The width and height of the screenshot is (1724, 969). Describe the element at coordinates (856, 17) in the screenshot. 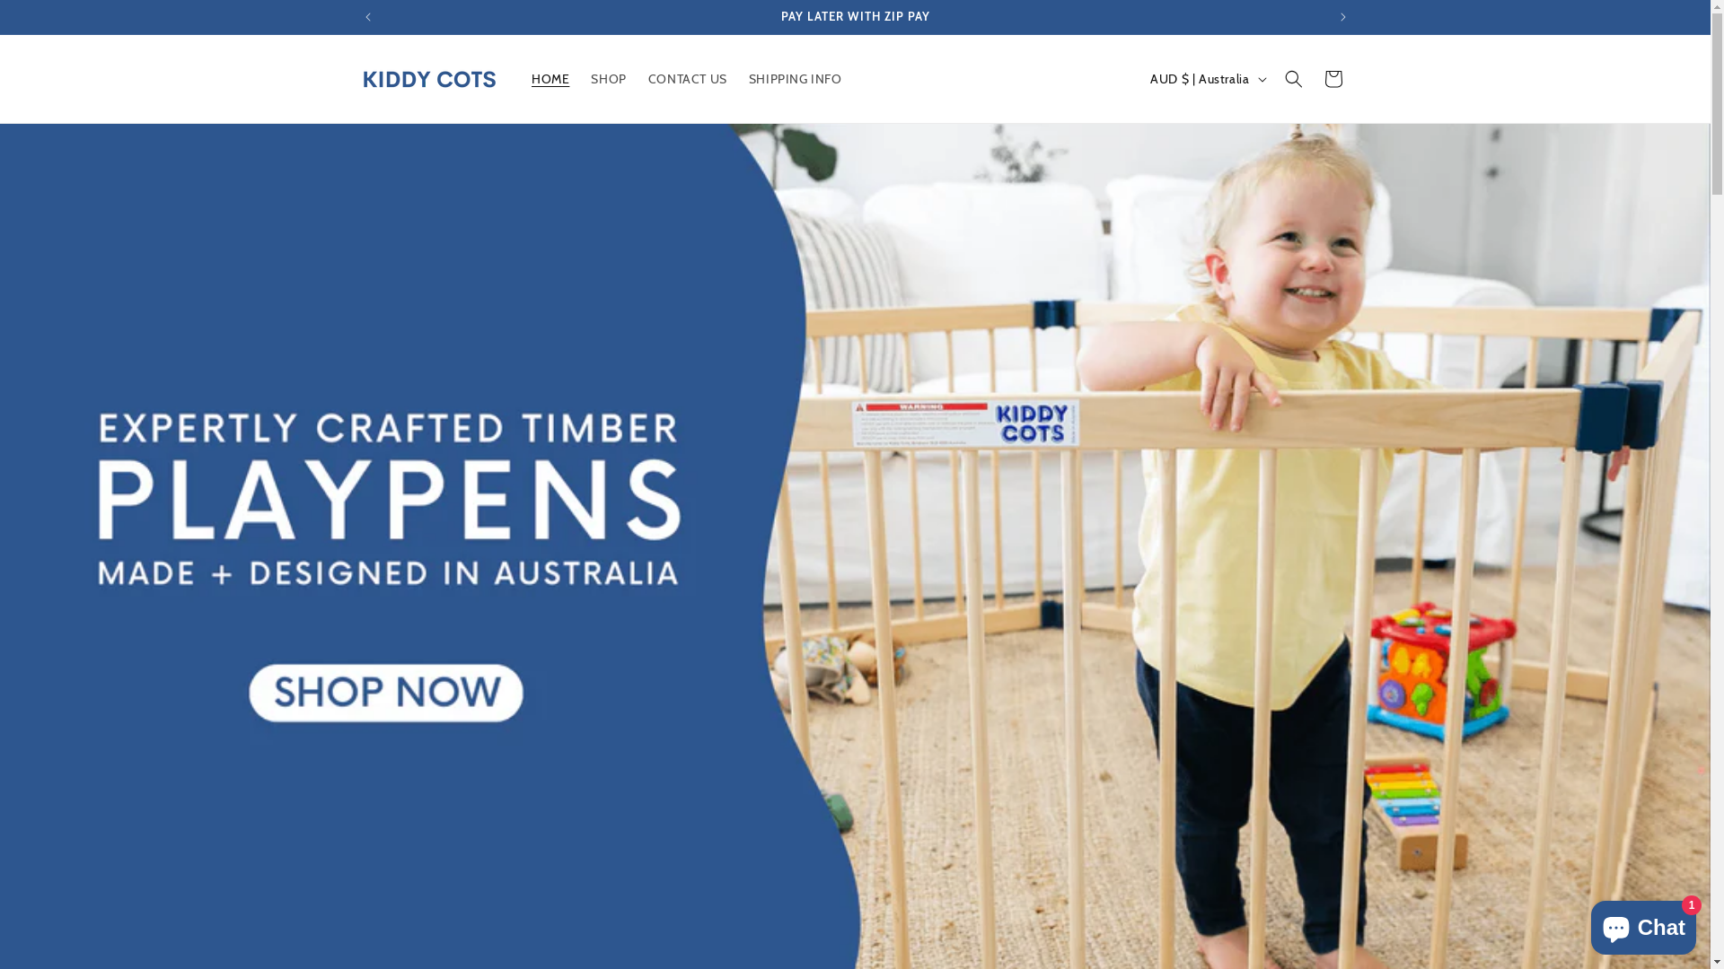

I see `WHOLESALE AVALIABLE` at that location.